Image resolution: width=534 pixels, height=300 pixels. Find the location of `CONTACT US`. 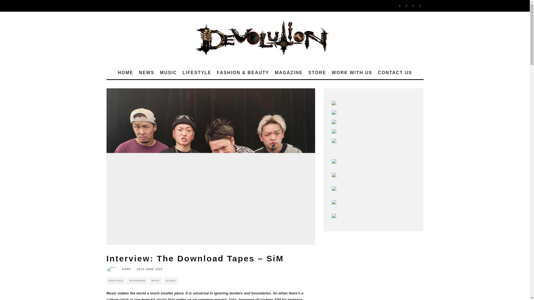

CONTACT US is located at coordinates (395, 73).